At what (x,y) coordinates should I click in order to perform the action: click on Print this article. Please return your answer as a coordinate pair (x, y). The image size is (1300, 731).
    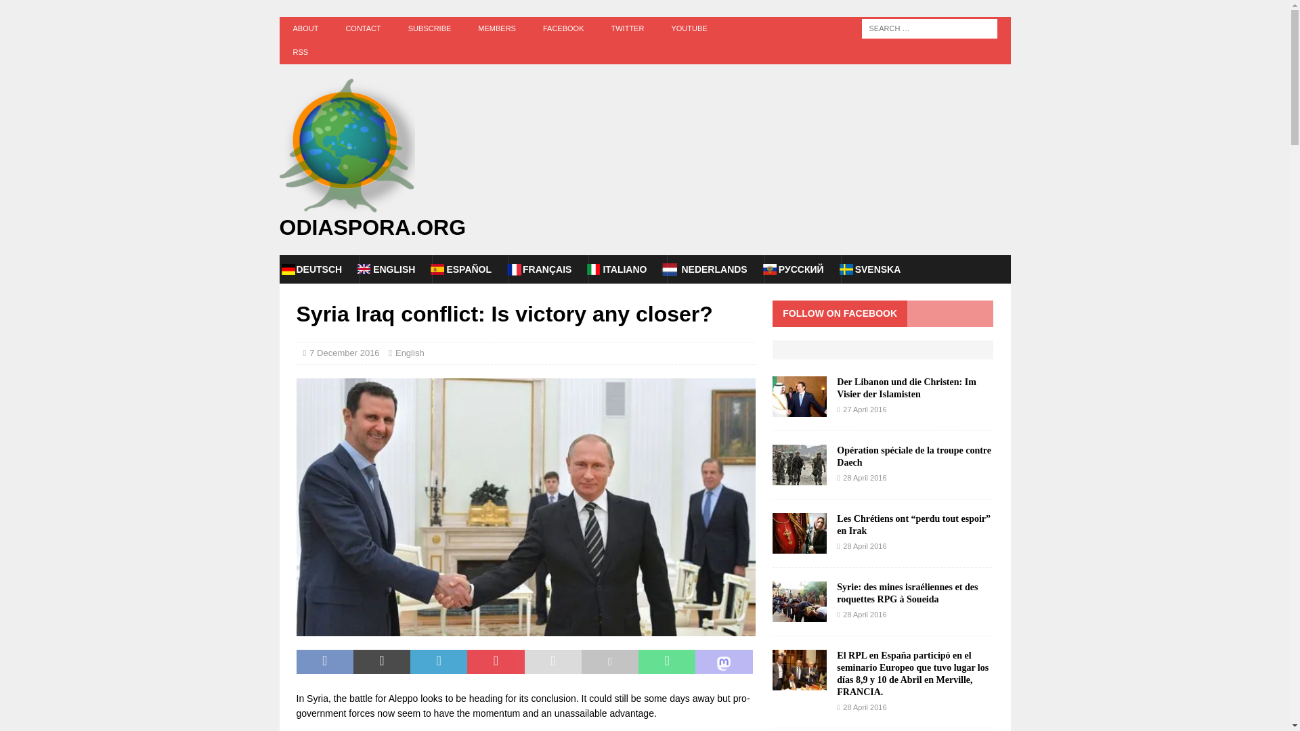
    Looking at the image, I should click on (609, 662).